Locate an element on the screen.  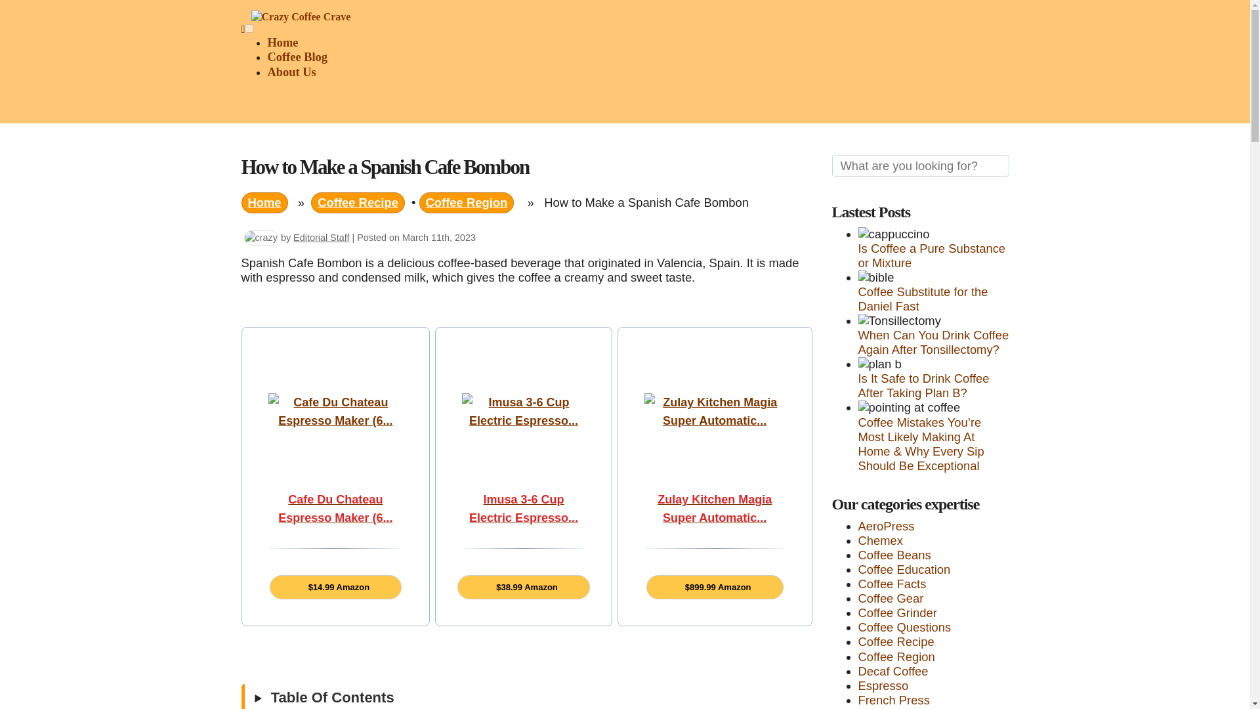
Coffee Region is located at coordinates (467, 202).